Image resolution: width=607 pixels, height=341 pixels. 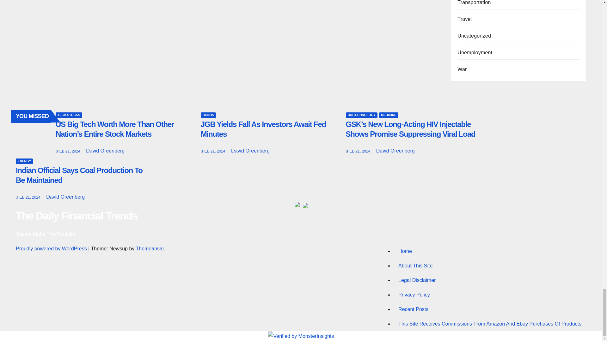 What do you see at coordinates (263, 129) in the screenshot?
I see `Permalink to: JGB Yields Fall As Investors Await Fed Minutes` at bounding box center [263, 129].